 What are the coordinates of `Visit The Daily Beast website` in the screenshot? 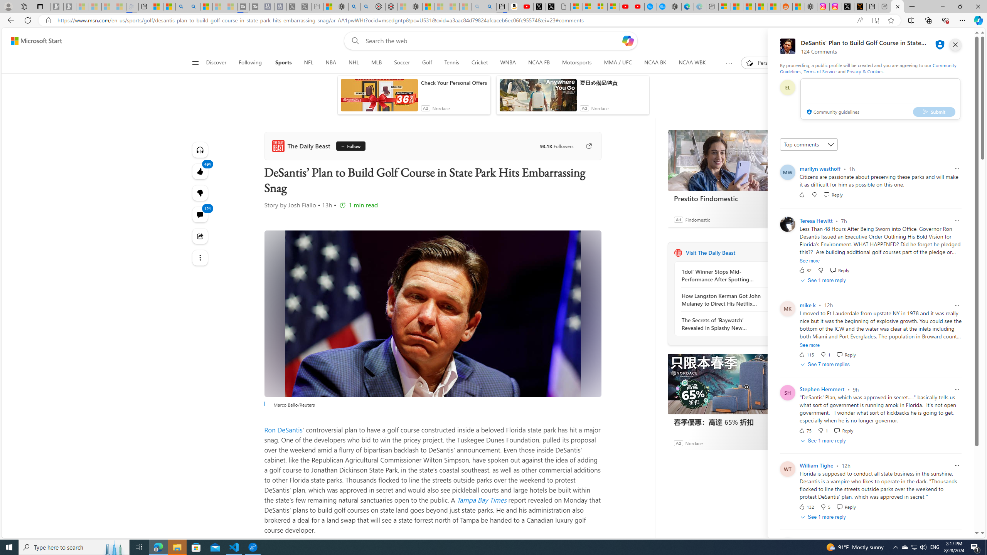 It's located at (773, 252).